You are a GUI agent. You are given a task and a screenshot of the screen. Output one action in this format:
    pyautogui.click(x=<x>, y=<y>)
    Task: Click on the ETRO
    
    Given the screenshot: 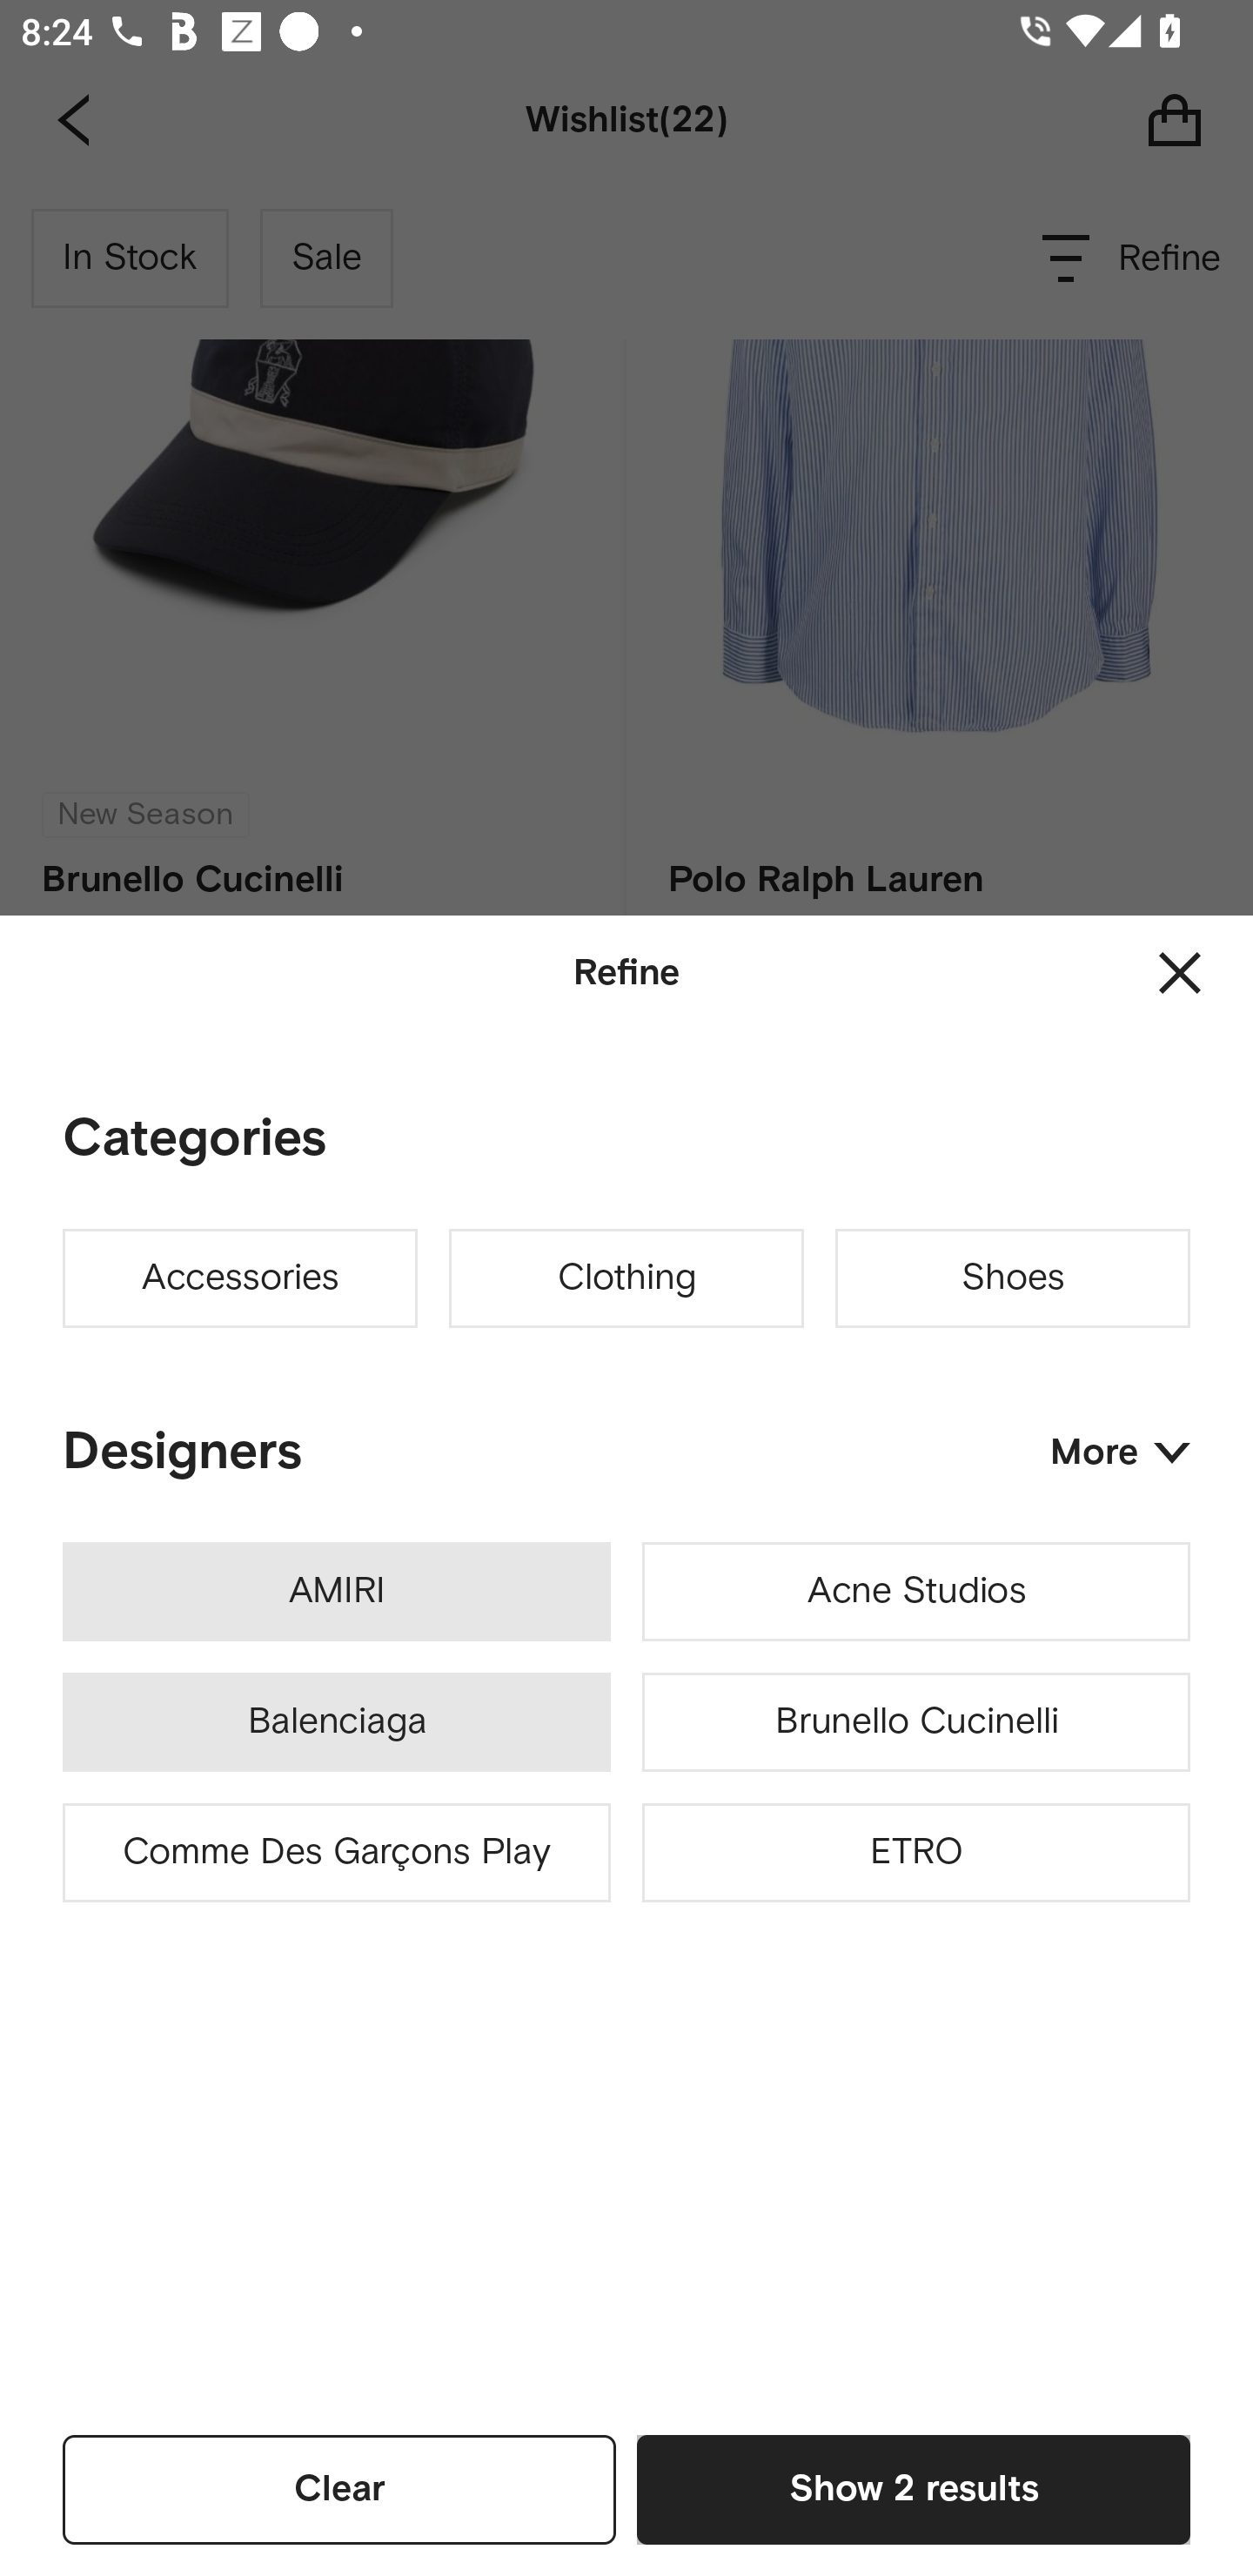 What is the action you would take?
    pyautogui.click(x=915, y=1854)
    